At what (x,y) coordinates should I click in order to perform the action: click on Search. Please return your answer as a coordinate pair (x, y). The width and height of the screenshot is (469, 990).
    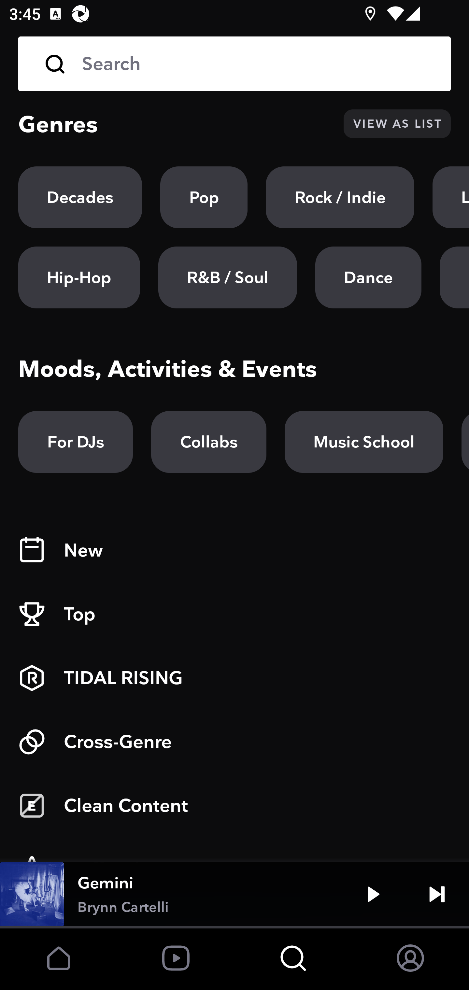
    Looking at the image, I should click on (257, 64).